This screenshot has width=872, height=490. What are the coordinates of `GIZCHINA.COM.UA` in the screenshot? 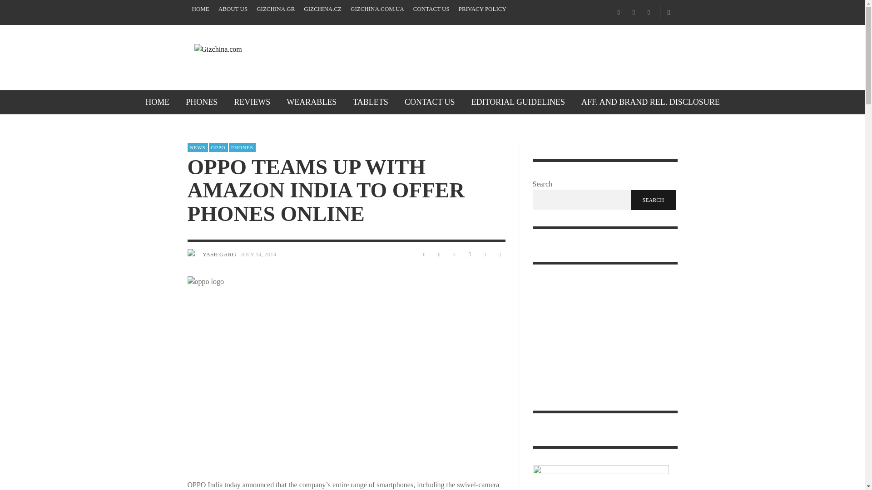 It's located at (377, 9).